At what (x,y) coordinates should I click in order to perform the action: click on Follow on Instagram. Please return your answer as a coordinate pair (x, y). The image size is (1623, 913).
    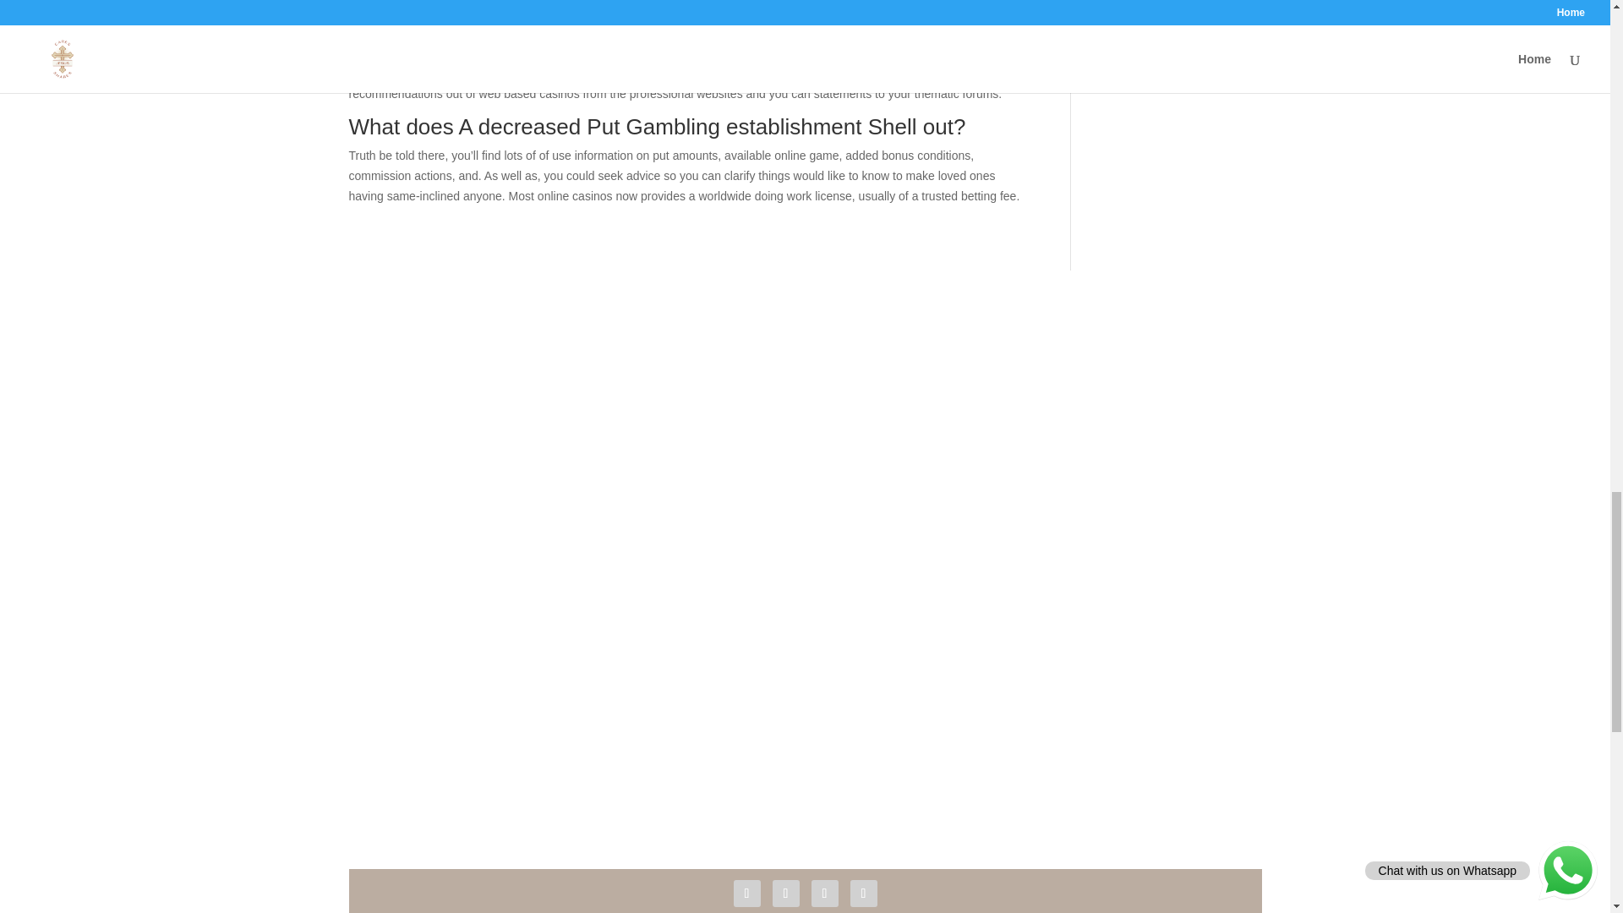
    Looking at the image, I should click on (864, 894).